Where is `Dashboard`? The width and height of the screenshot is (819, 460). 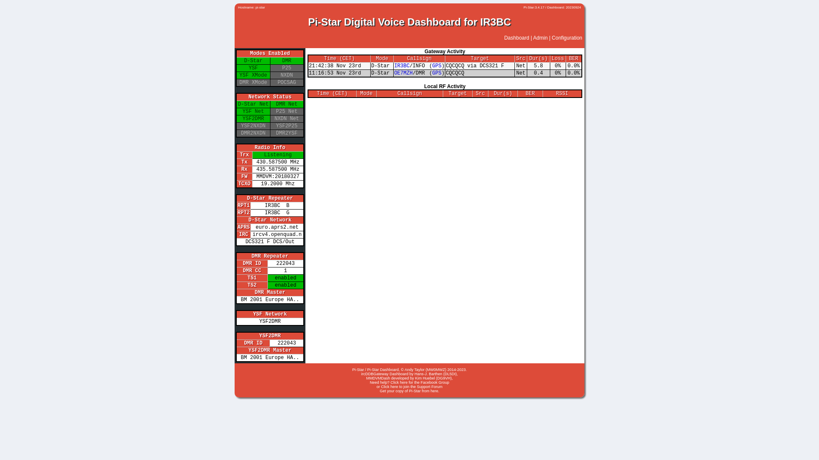
Dashboard is located at coordinates (517, 38).